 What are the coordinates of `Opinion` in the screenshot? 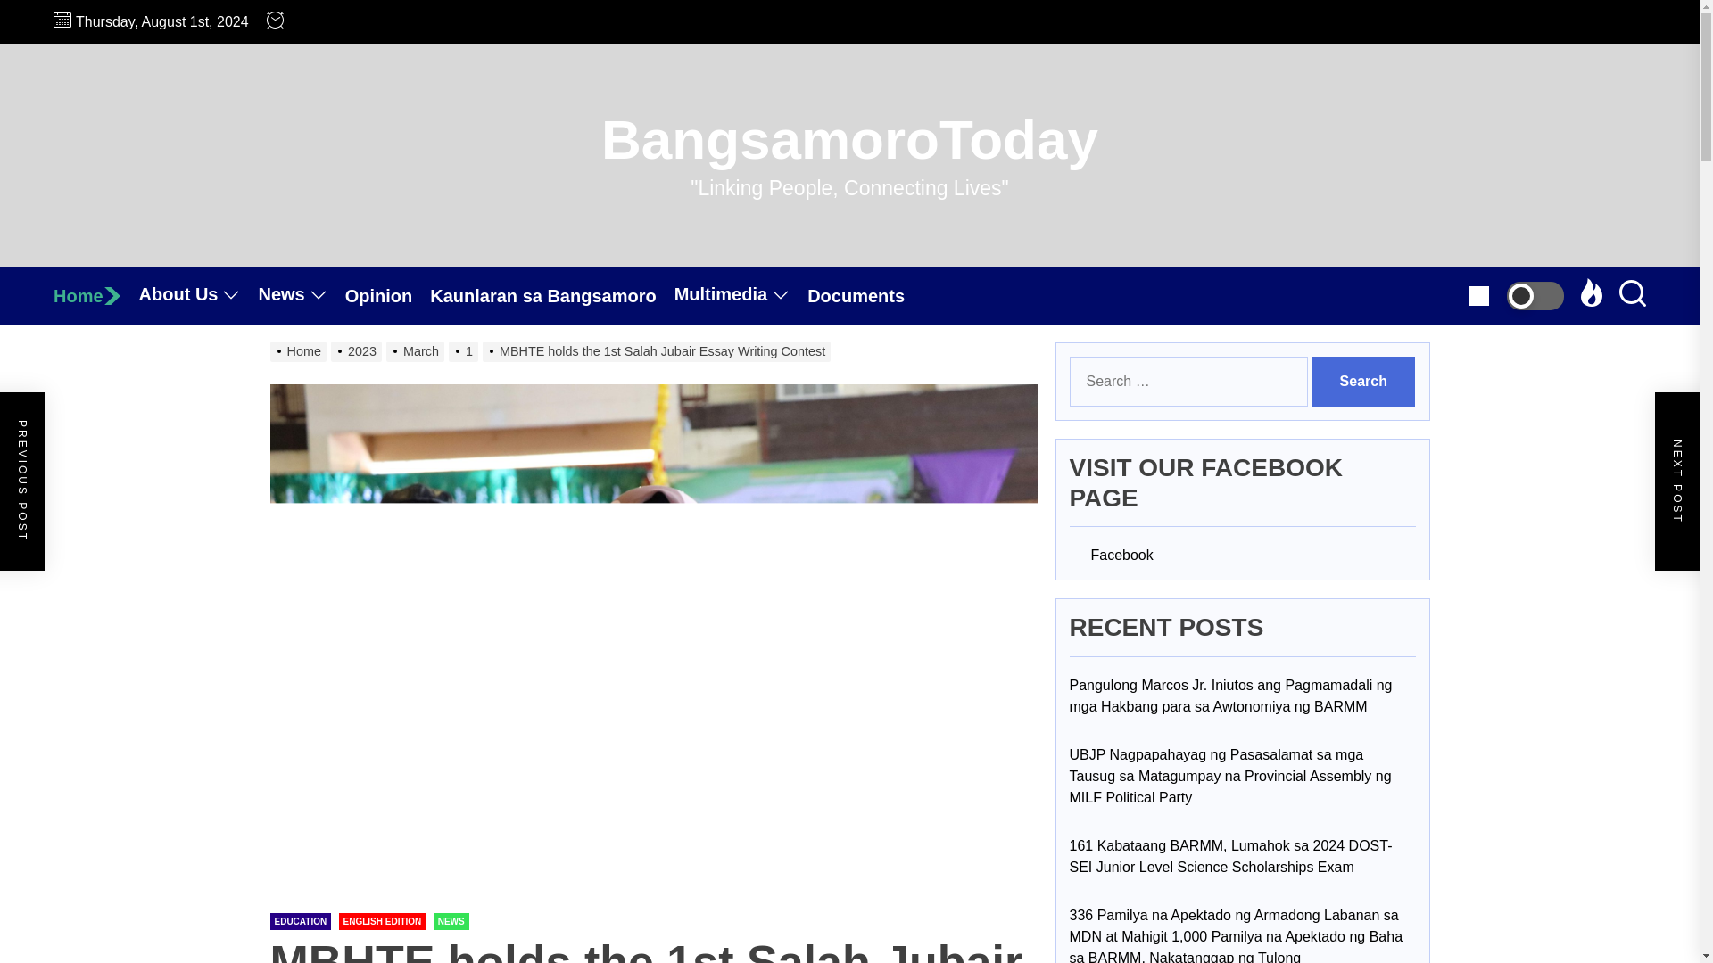 It's located at (388, 296).